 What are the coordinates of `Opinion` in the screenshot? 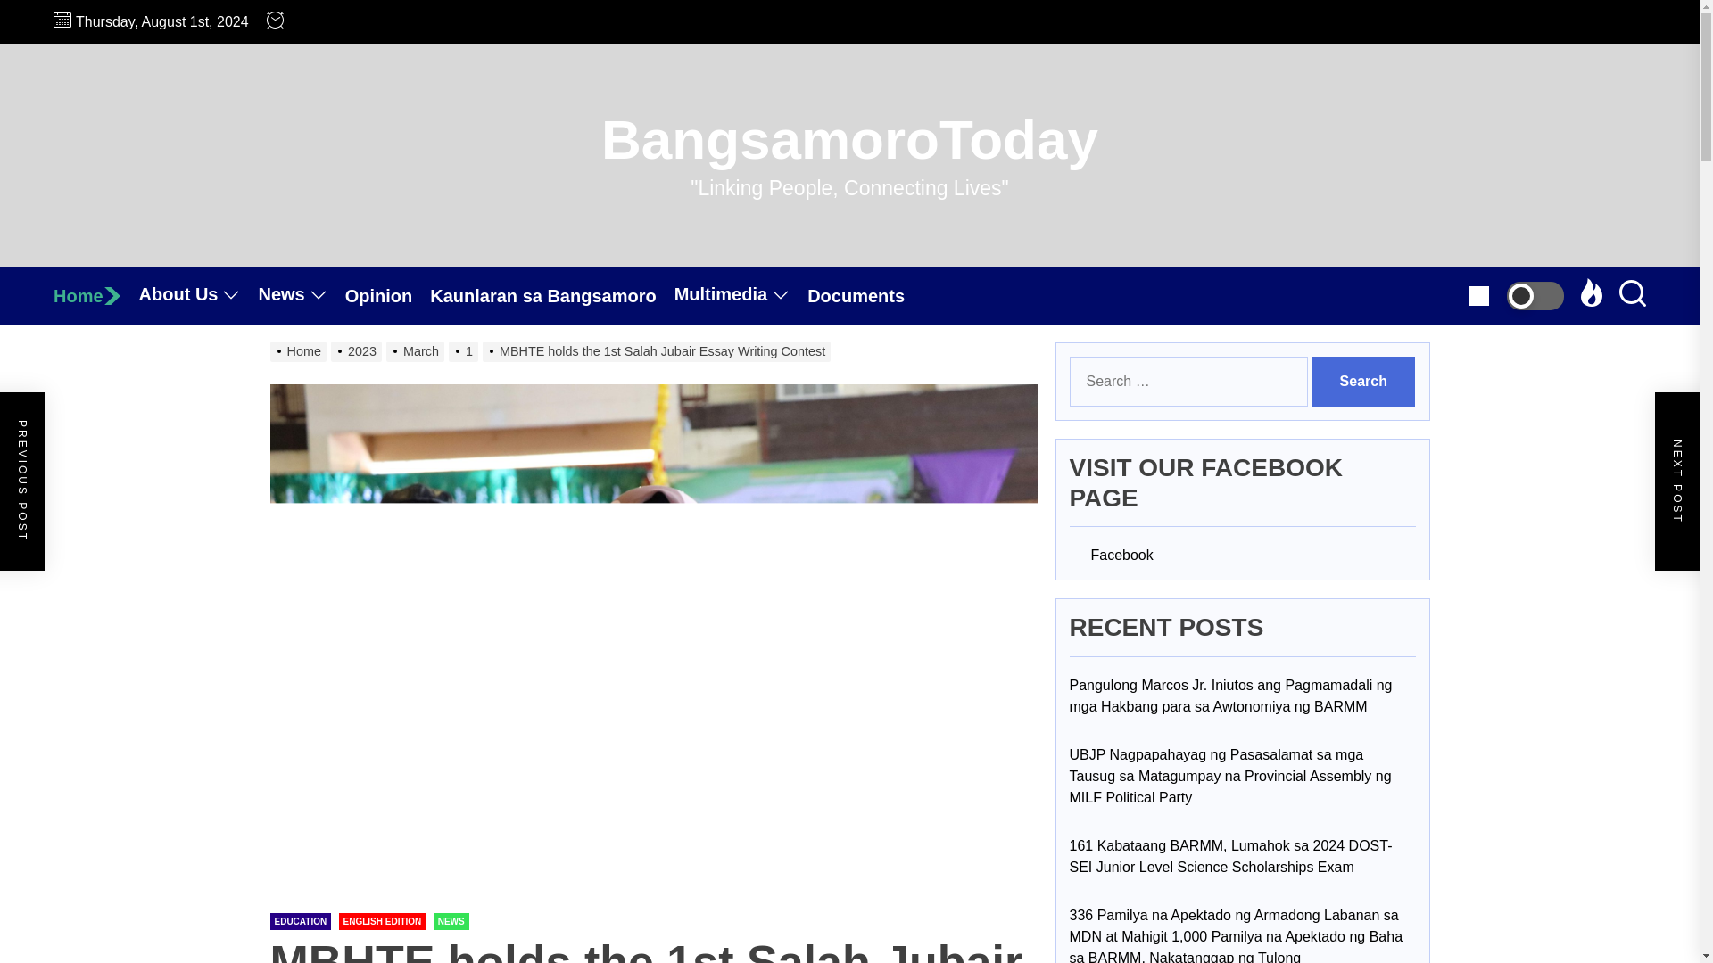 It's located at (388, 296).